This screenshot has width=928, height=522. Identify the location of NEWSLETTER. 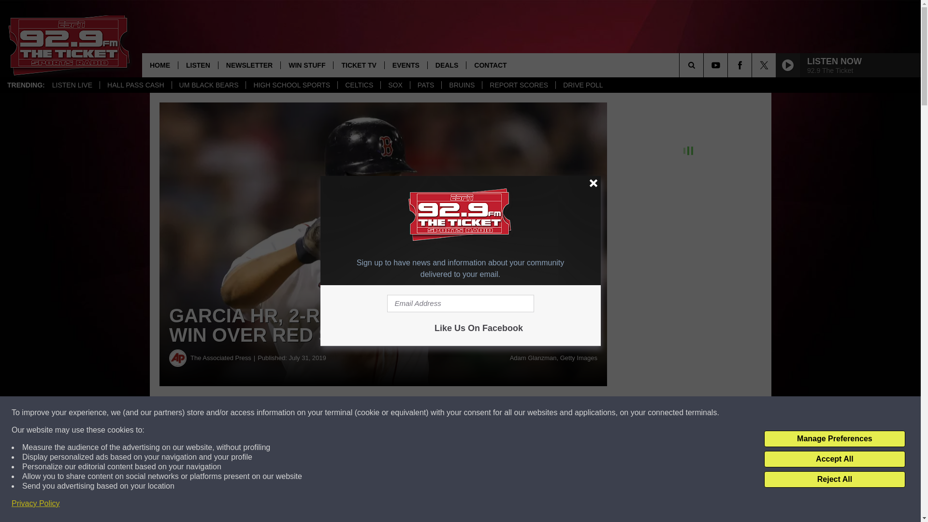
(249, 65).